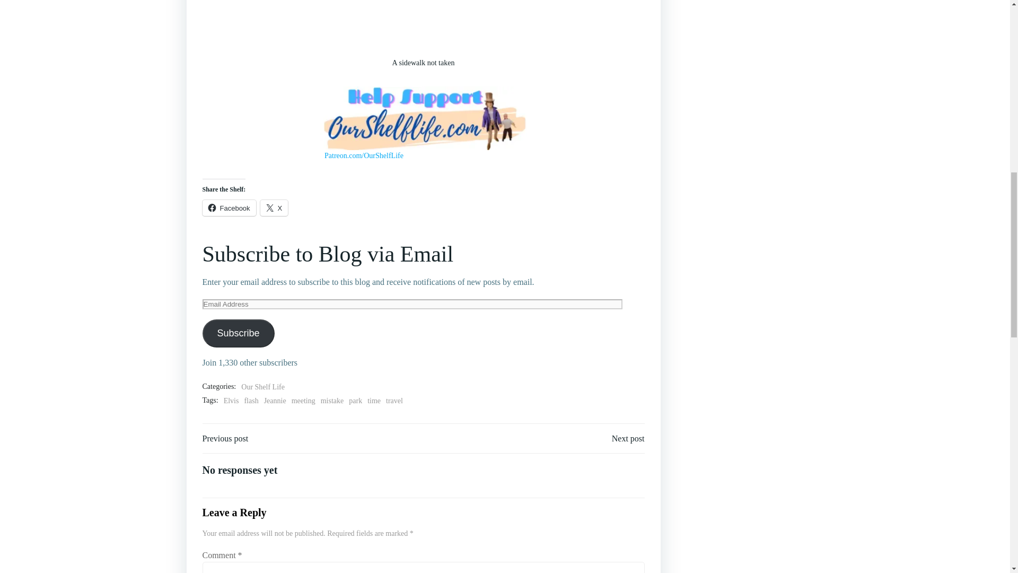 Image resolution: width=1018 pixels, height=573 pixels. I want to click on Elvis Tag, so click(231, 401).